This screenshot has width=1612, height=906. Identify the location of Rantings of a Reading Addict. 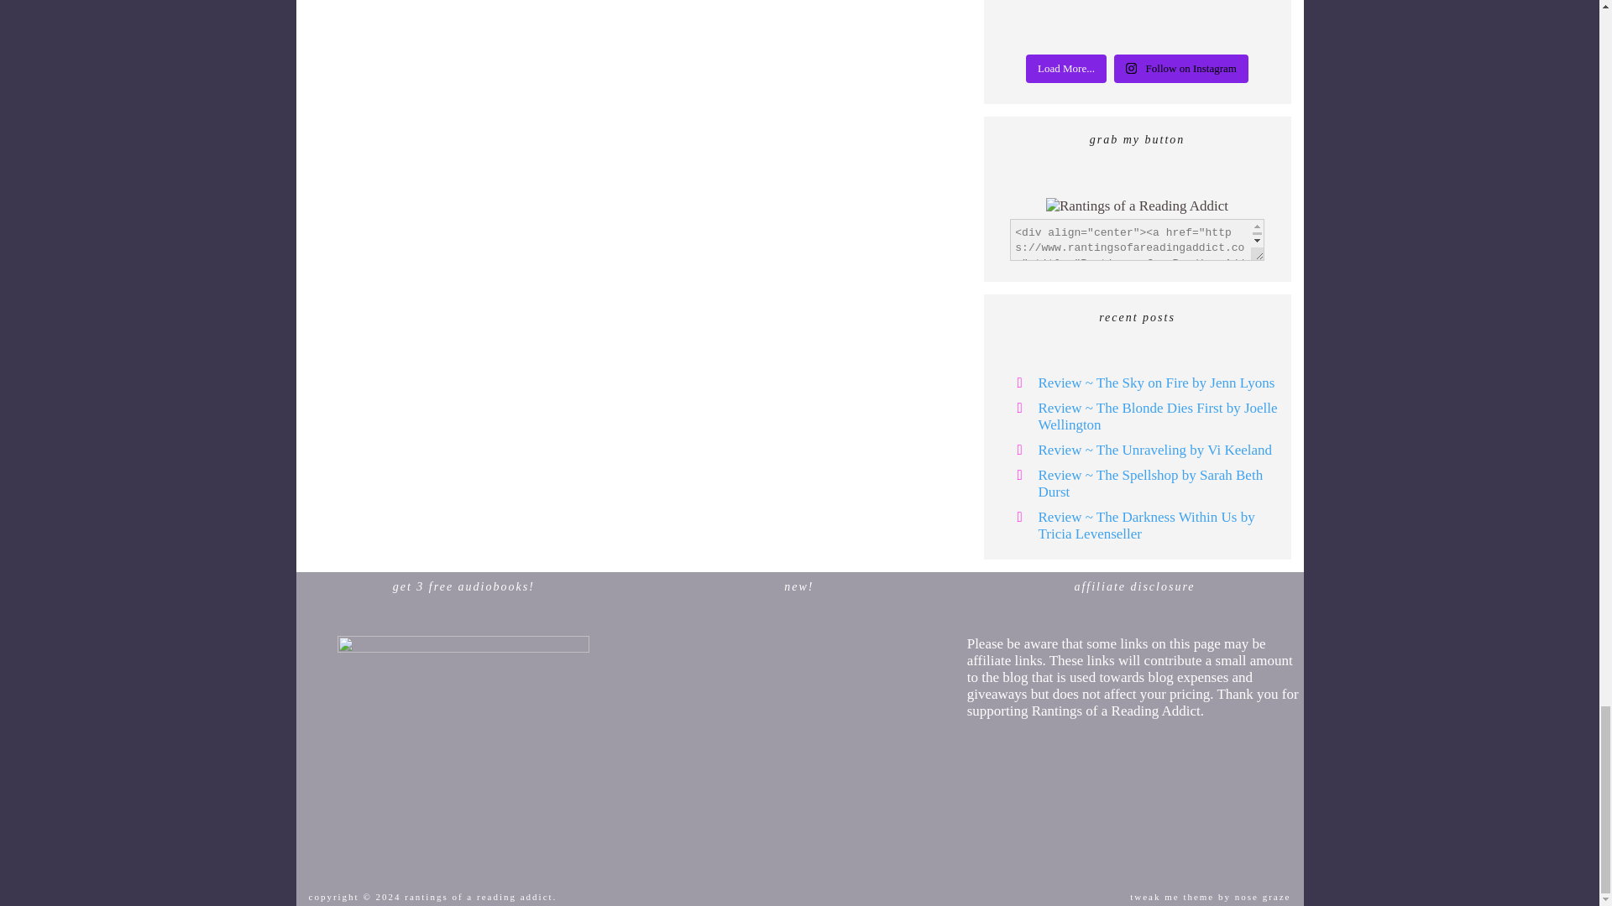
(1137, 206).